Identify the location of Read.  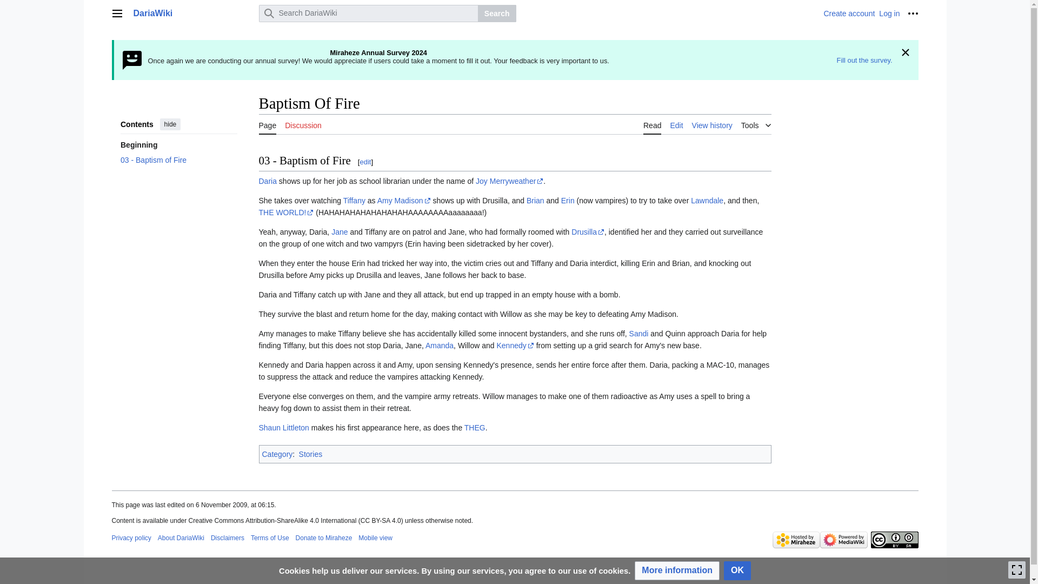
(652, 124).